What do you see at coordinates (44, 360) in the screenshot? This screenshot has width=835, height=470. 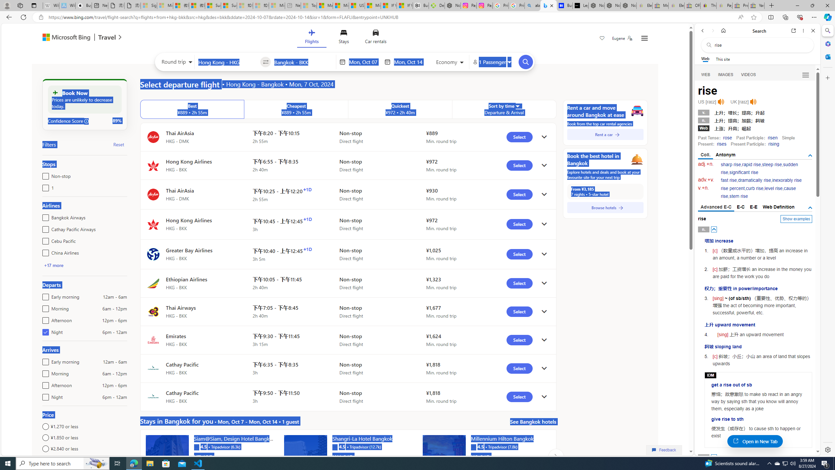 I see `Early morning12am - 6am` at bounding box center [44, 360].